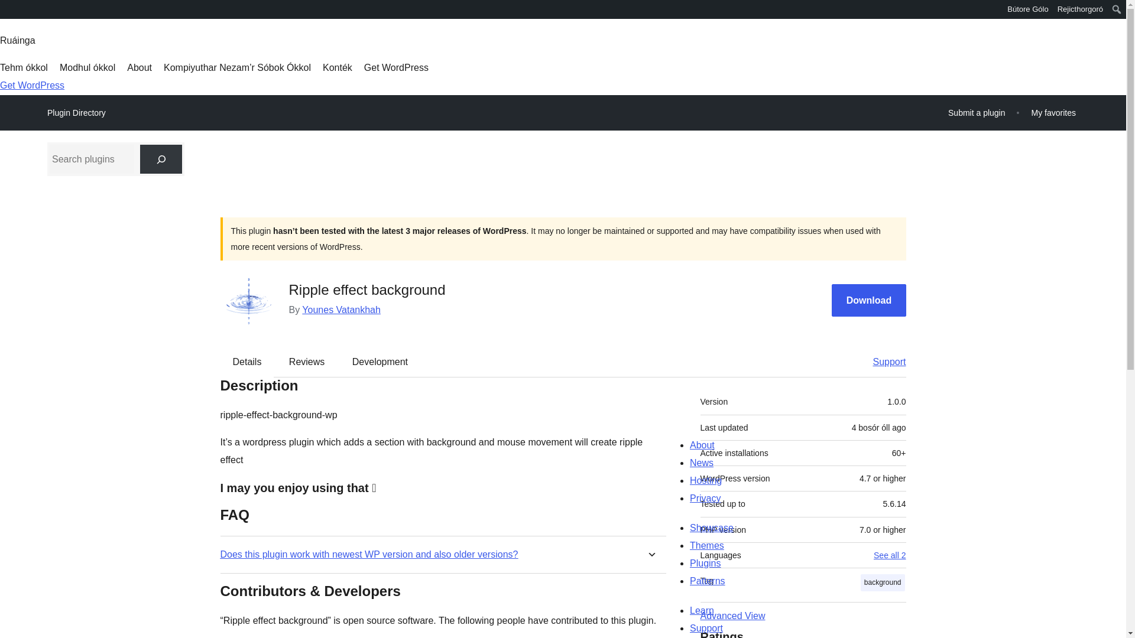 This screenshot has width=1135, height=638. What do you see at coordinates (977, 112) in the screenshot?
I see `Submit a plugin` at bounding box center [977, 112].